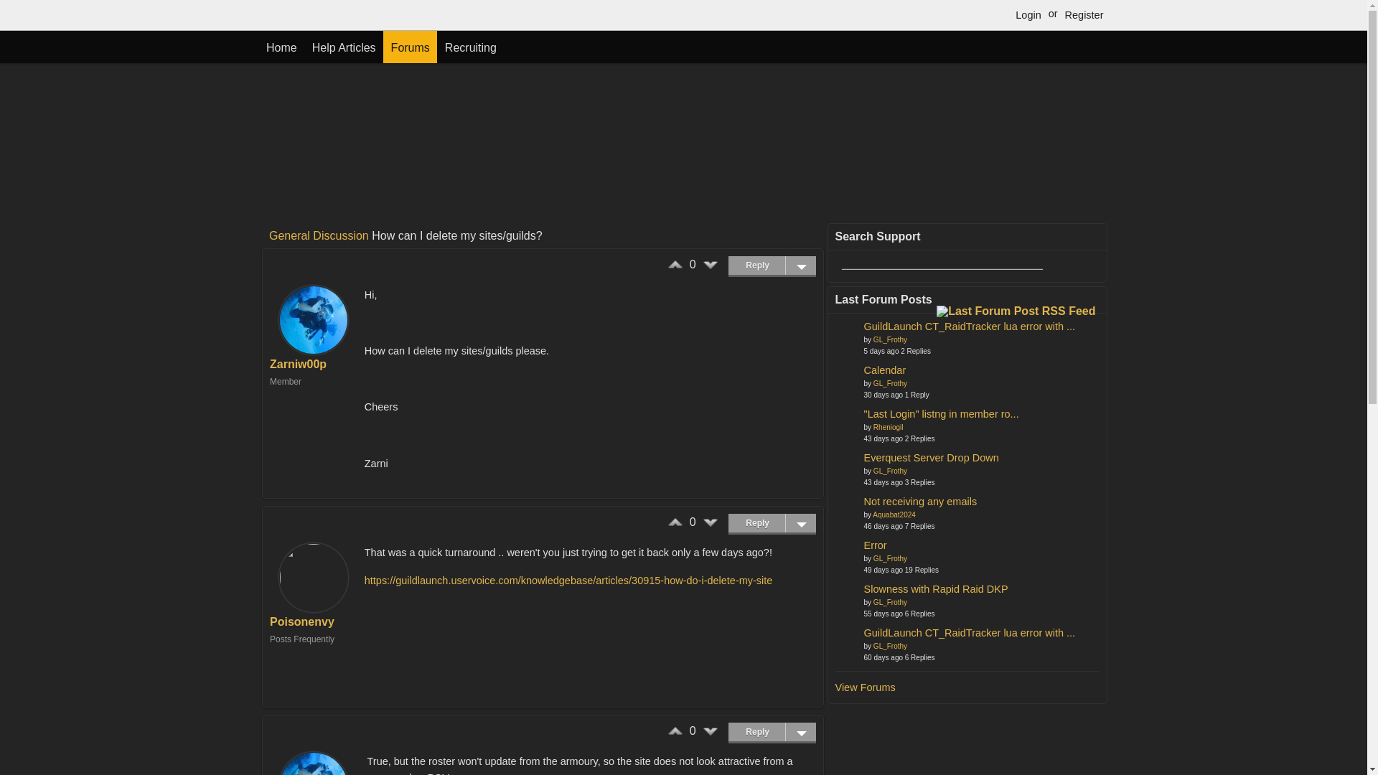 This screenshot has height=775, width=1378. What do you see at coordinates (1028, 14) in the screenshot?
I see `Login` at bounding box center [1028, 14].